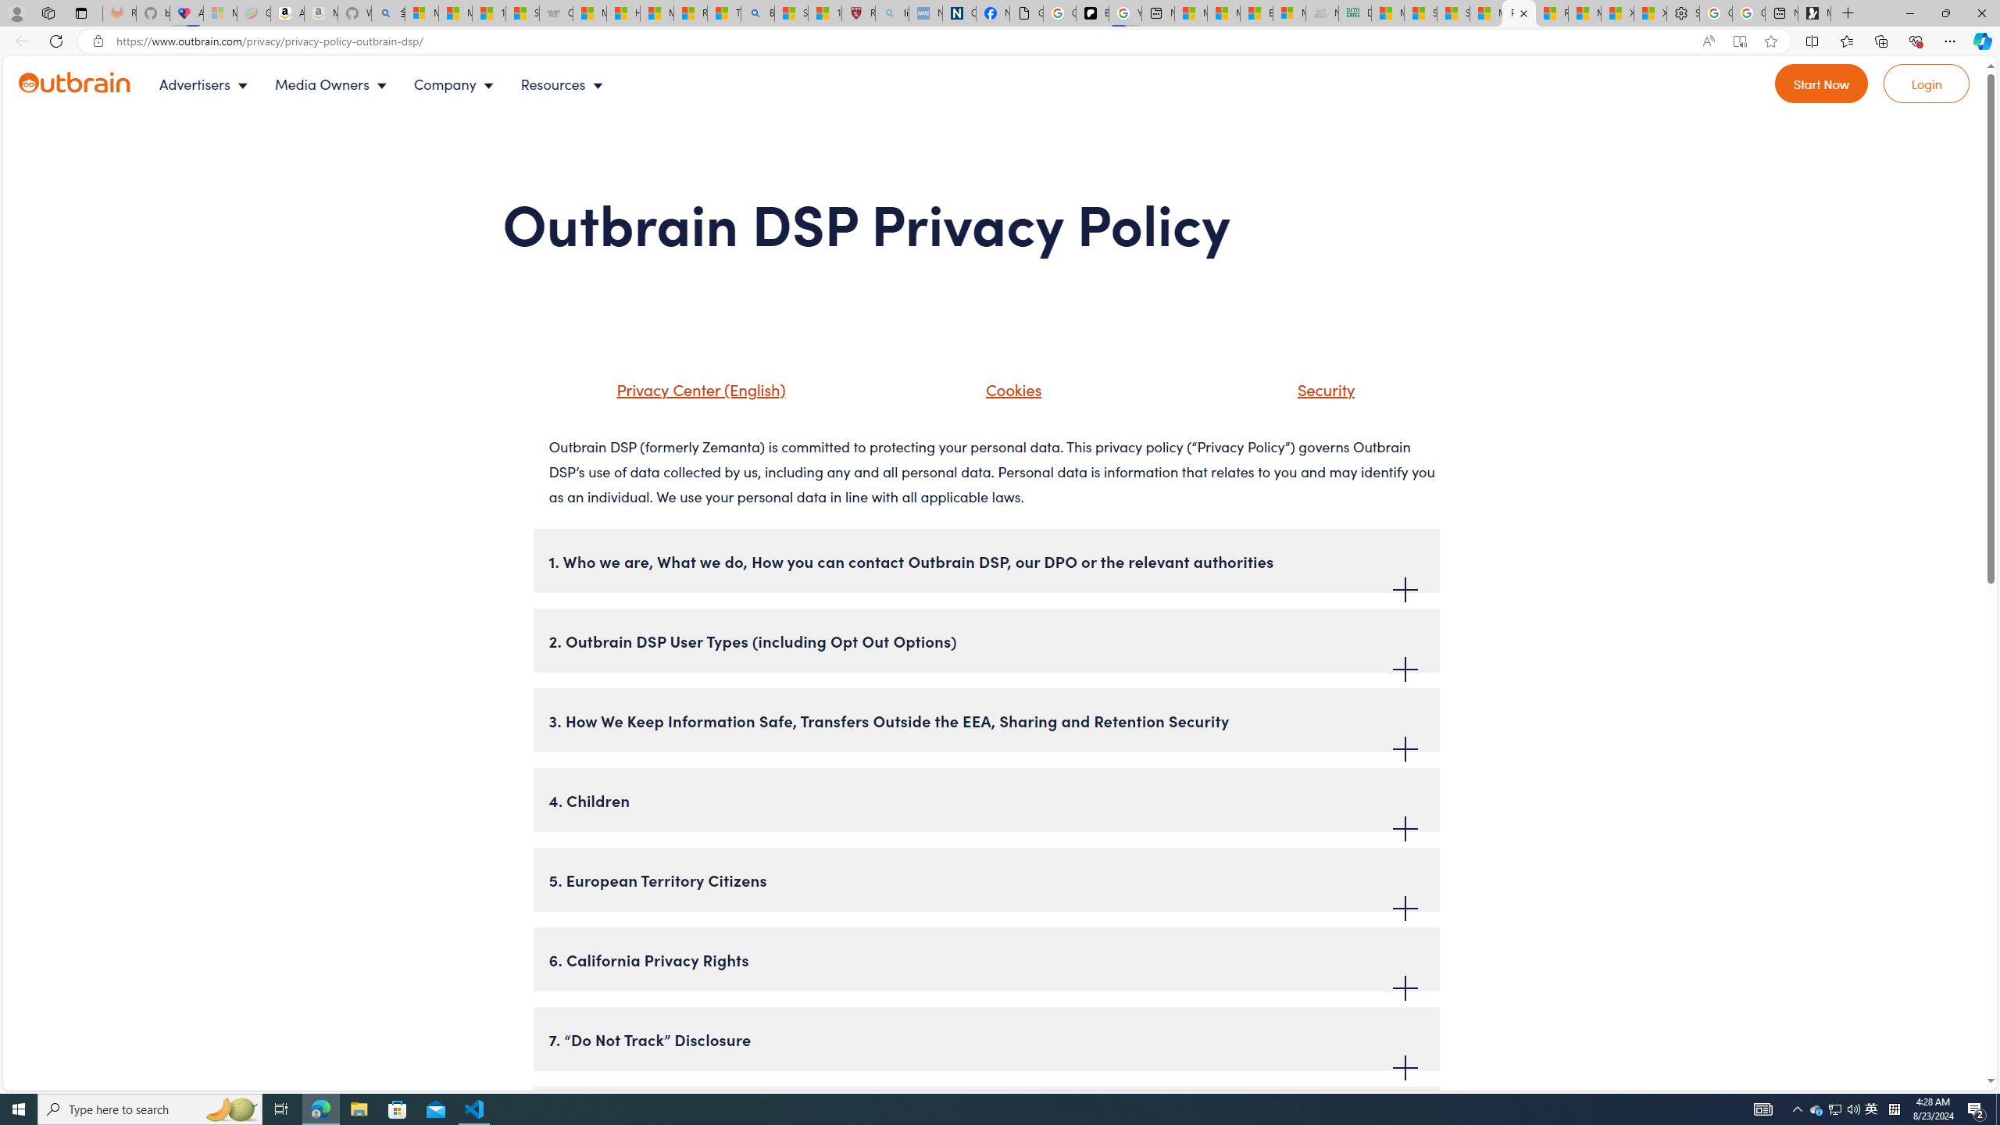 The height and width of the screenshot is (1125, 2000). Describe the element at coordinates (1009, 389) in the screenshot. I see `Cookies` at that location.